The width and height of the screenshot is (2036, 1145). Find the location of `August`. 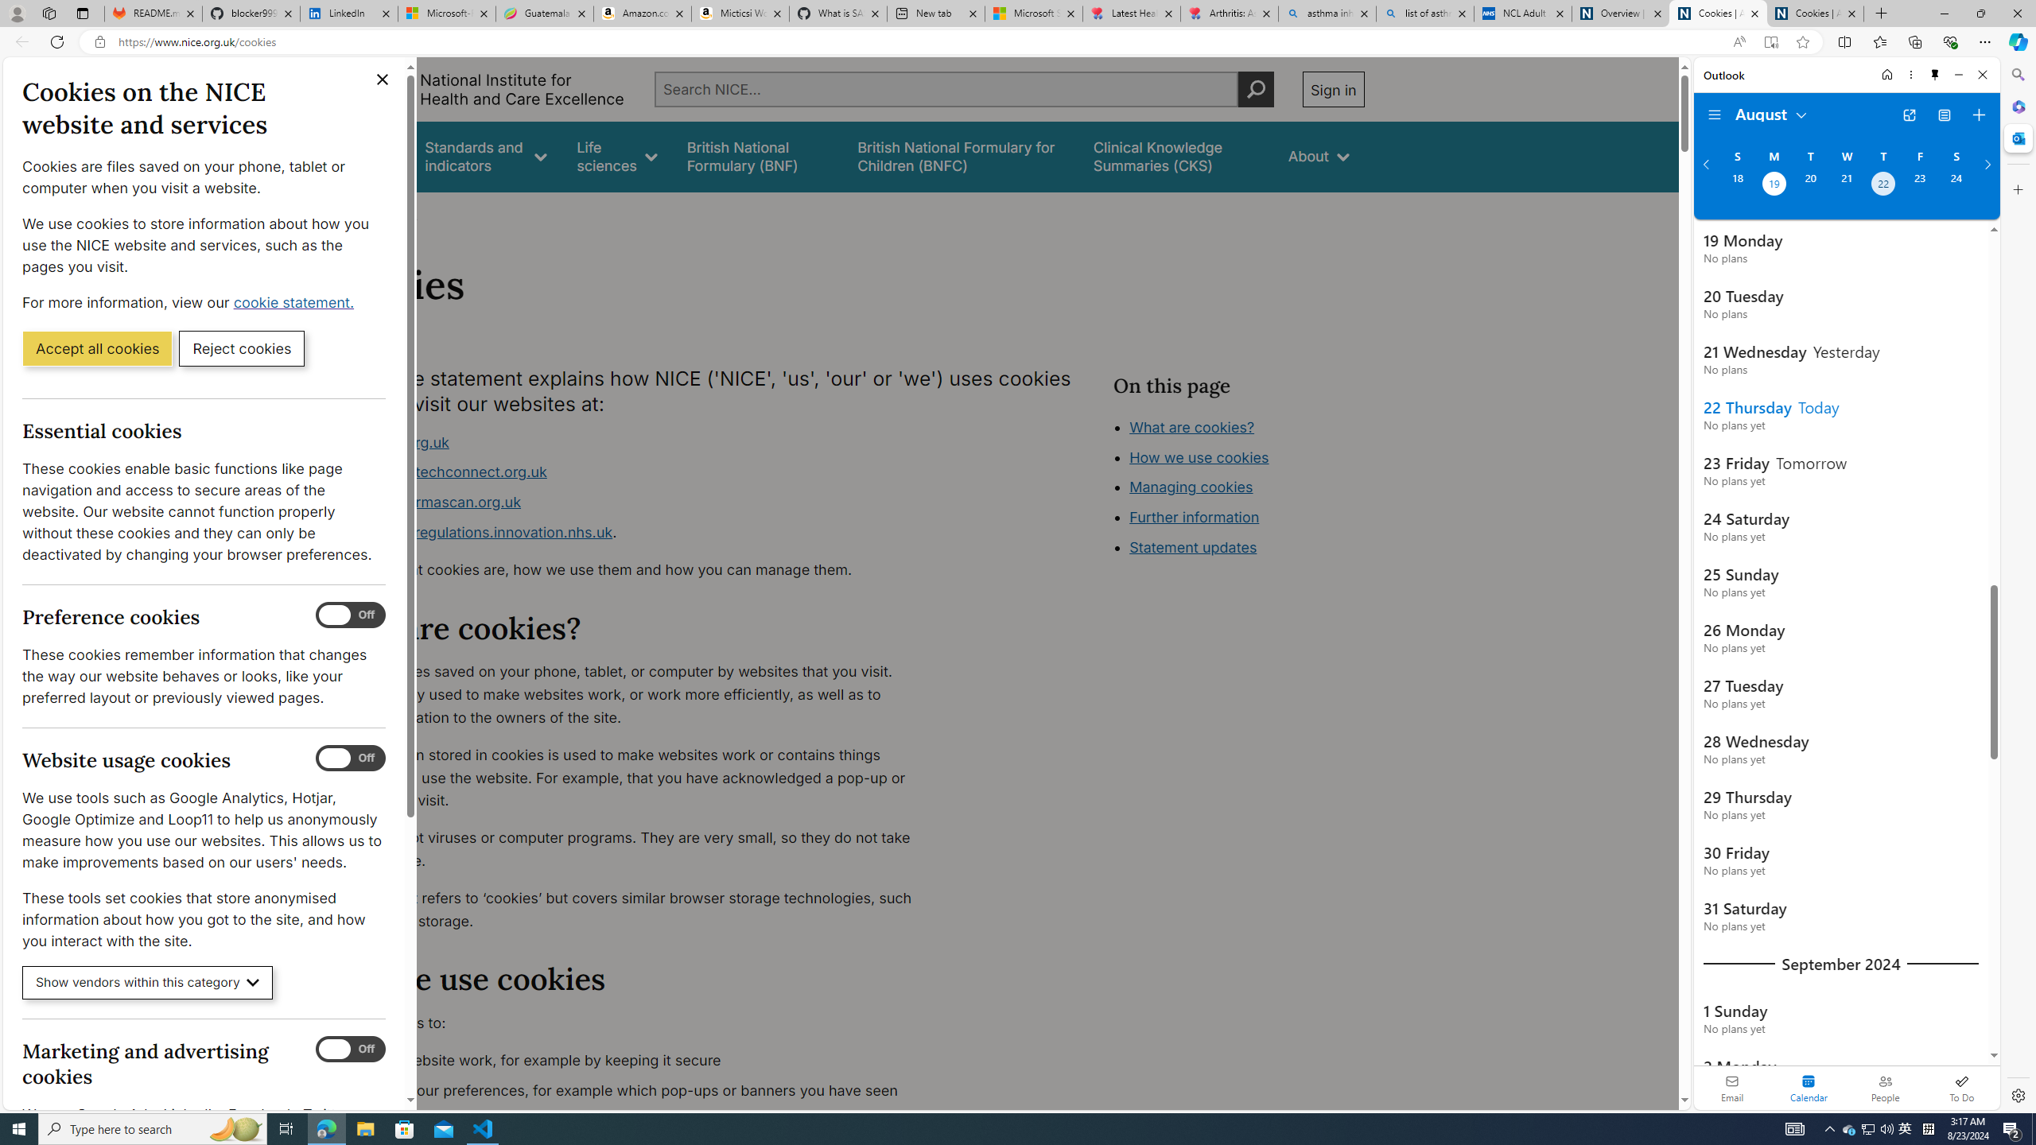

August is located at coordinates (1772, 113).